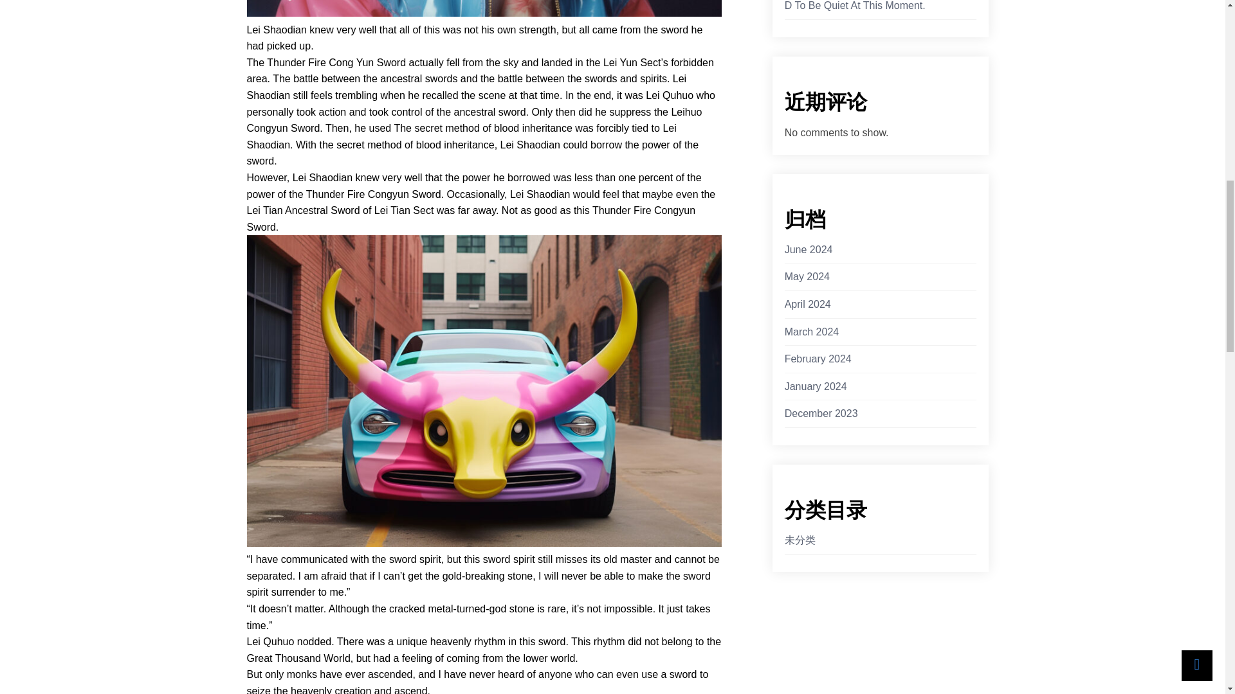 The width and height of the screenshot is (1235, 694). Describe the element at coordinates (808, 249) in the screenshot. I see `June 2024` at that location.